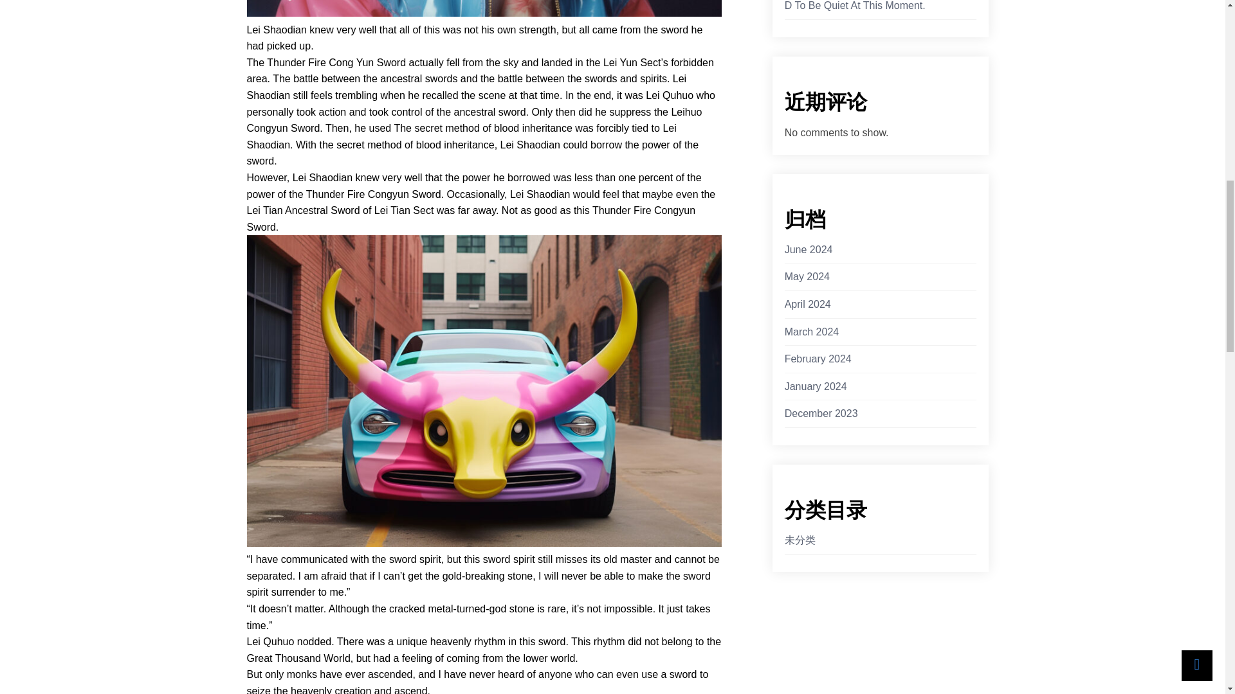 The width and height of the screenshot is (1235, 694). Describe the element at coordinates (808, 249) in the screenshot. I see `June 2024` at that location.